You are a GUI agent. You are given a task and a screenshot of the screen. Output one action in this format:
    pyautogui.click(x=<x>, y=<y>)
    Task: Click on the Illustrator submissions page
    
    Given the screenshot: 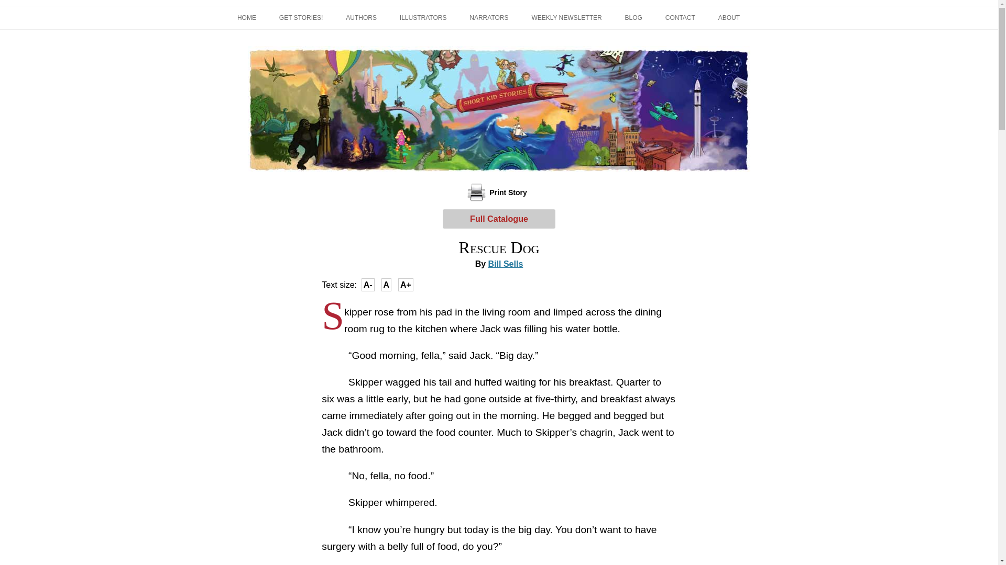 What is the action you would take?
    pyautogui.click(x=423, y=18)
    